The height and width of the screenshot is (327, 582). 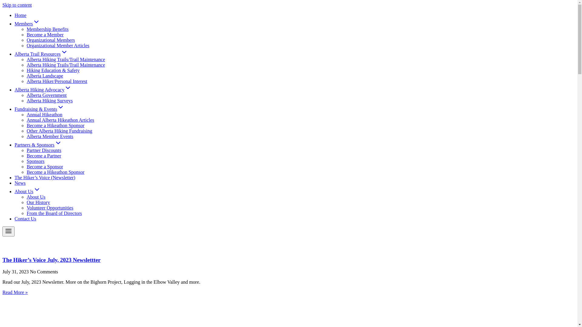 What do you see at coordinates (27, 24) in the screenshot?
I see `MembersExpand` at bounding box center [27, 24].